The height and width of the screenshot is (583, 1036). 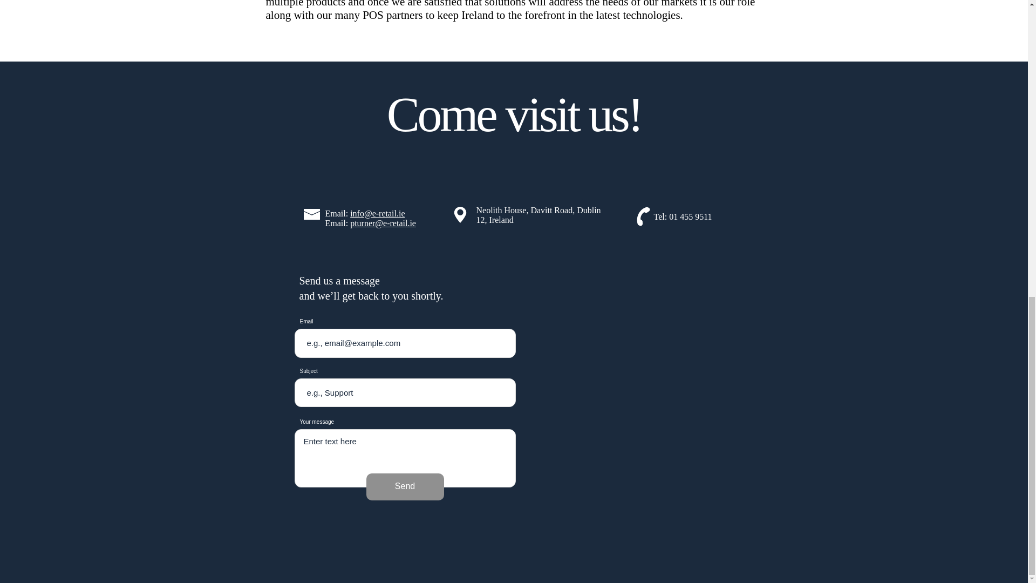 I want to click on Email: , so click(x=337, y=213).